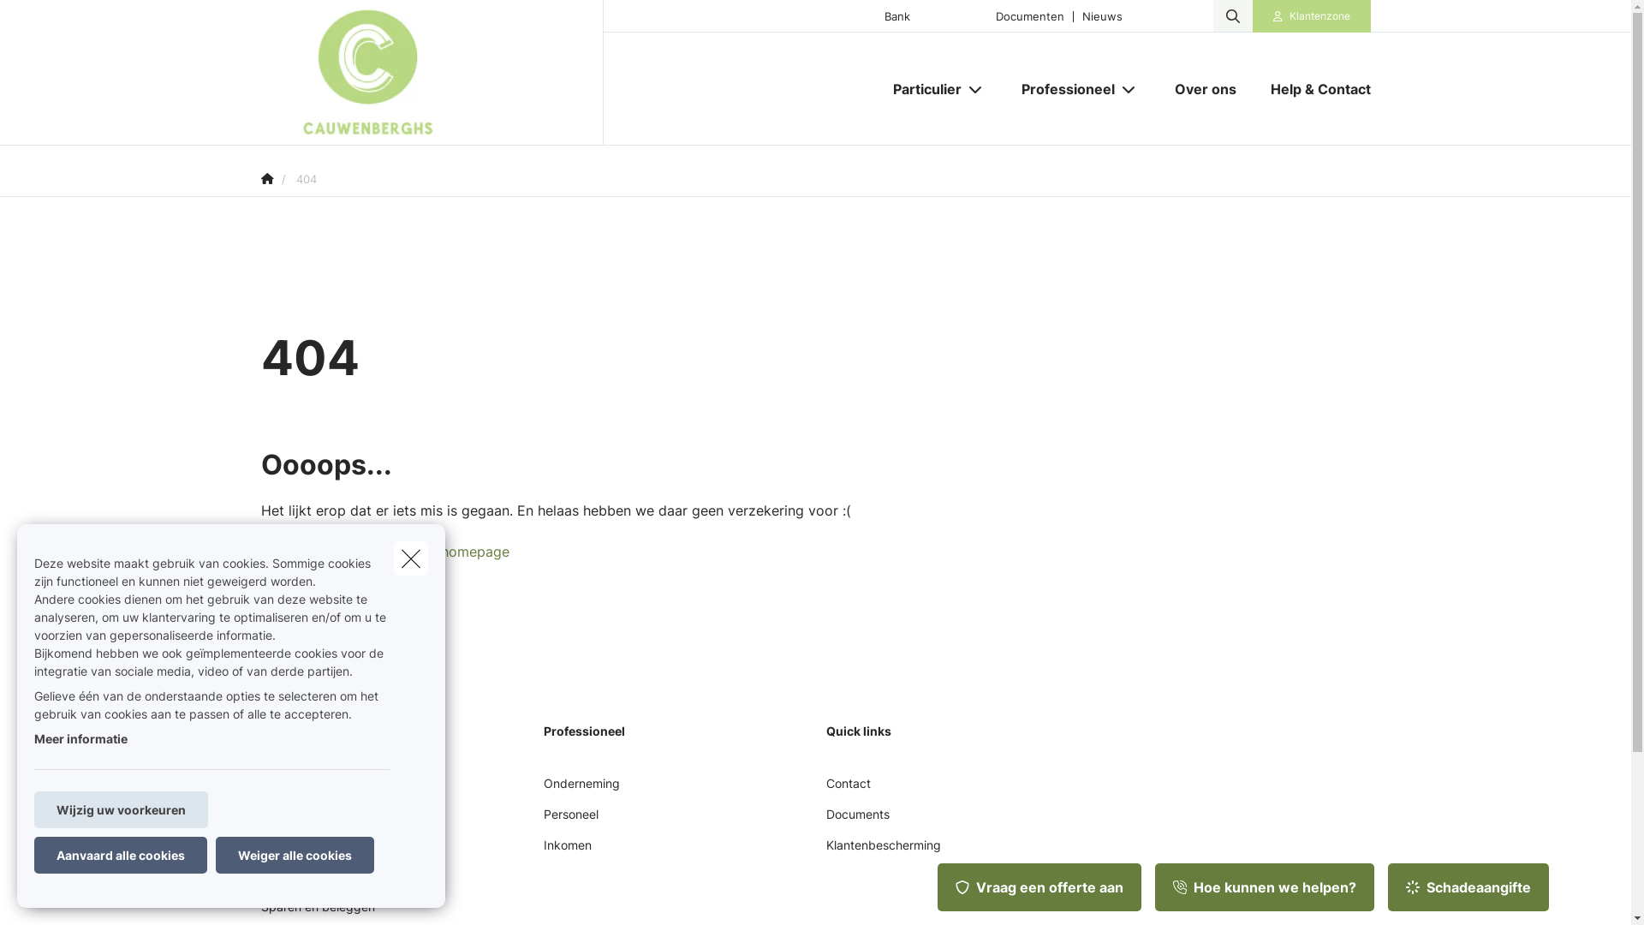 This screenshot has height=925, width=1644. I want to click on Contact, so click(848, 790).